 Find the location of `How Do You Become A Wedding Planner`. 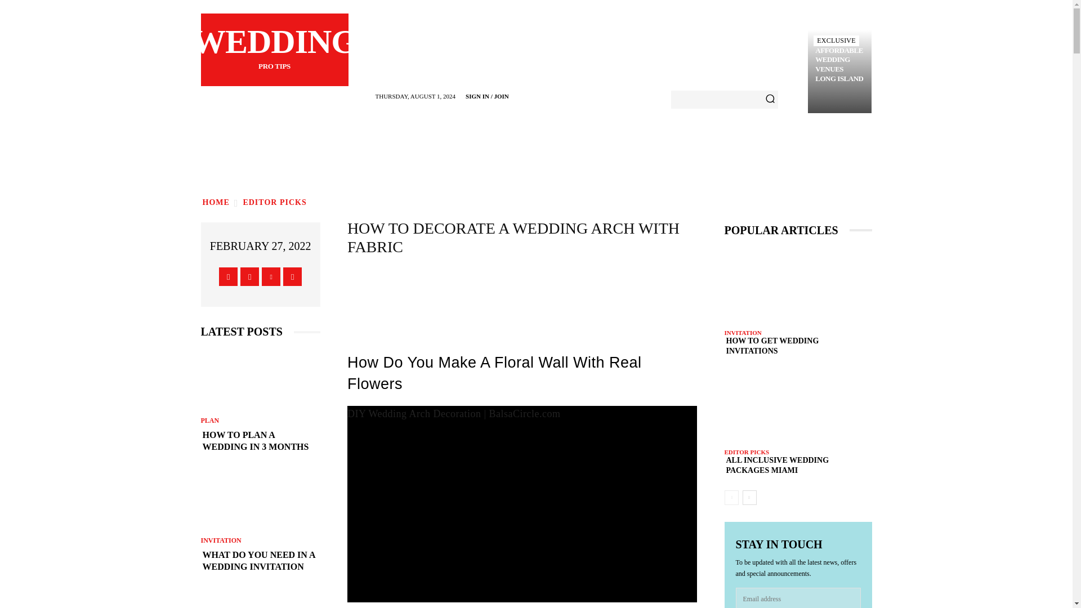

How Do You Become A Wedding Planner is located at coordinates (260, 561).